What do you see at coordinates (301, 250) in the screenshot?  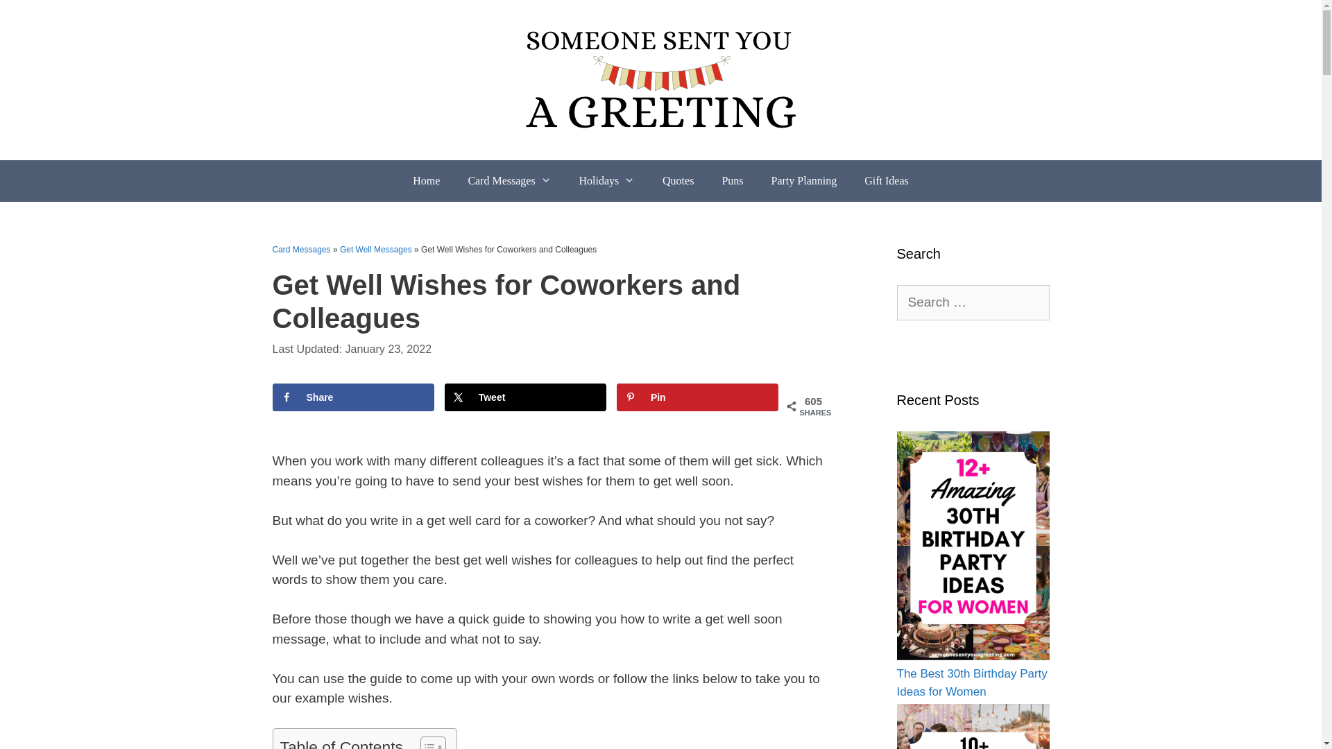 I see `Card Messages` at bounding box center [301, 250].